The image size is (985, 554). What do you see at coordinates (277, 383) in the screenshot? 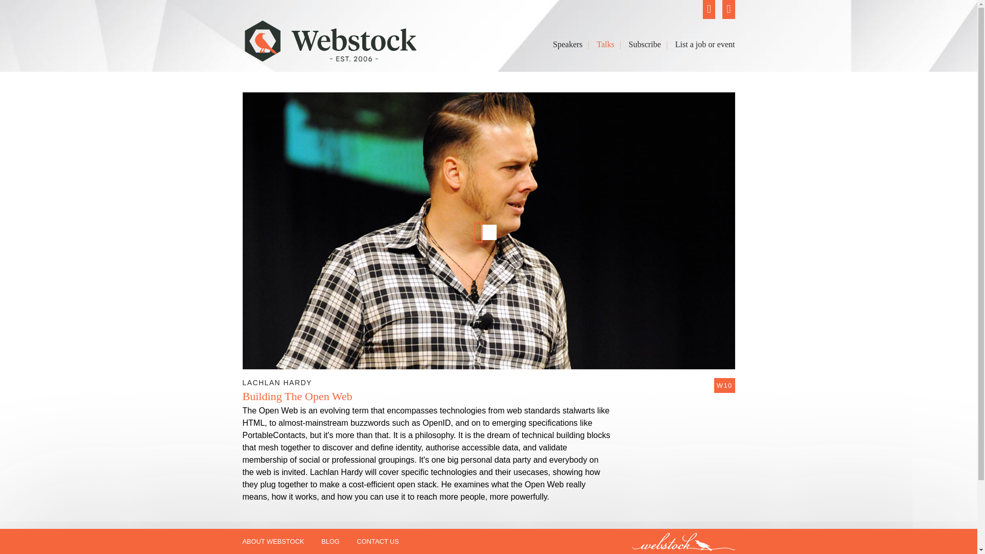
I see `LACHLAN HARDY` at bounding box center [277, 383].